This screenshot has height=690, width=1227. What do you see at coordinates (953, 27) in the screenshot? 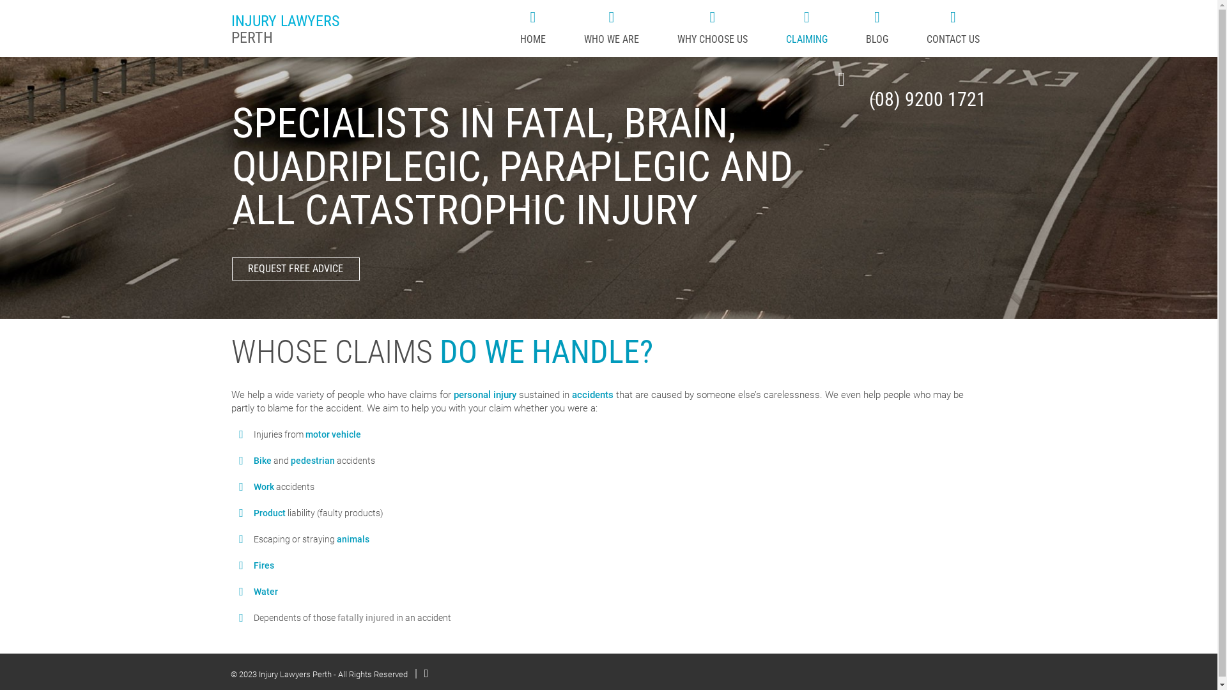
I see `CONTACT US` at bounding box center [953, 27].